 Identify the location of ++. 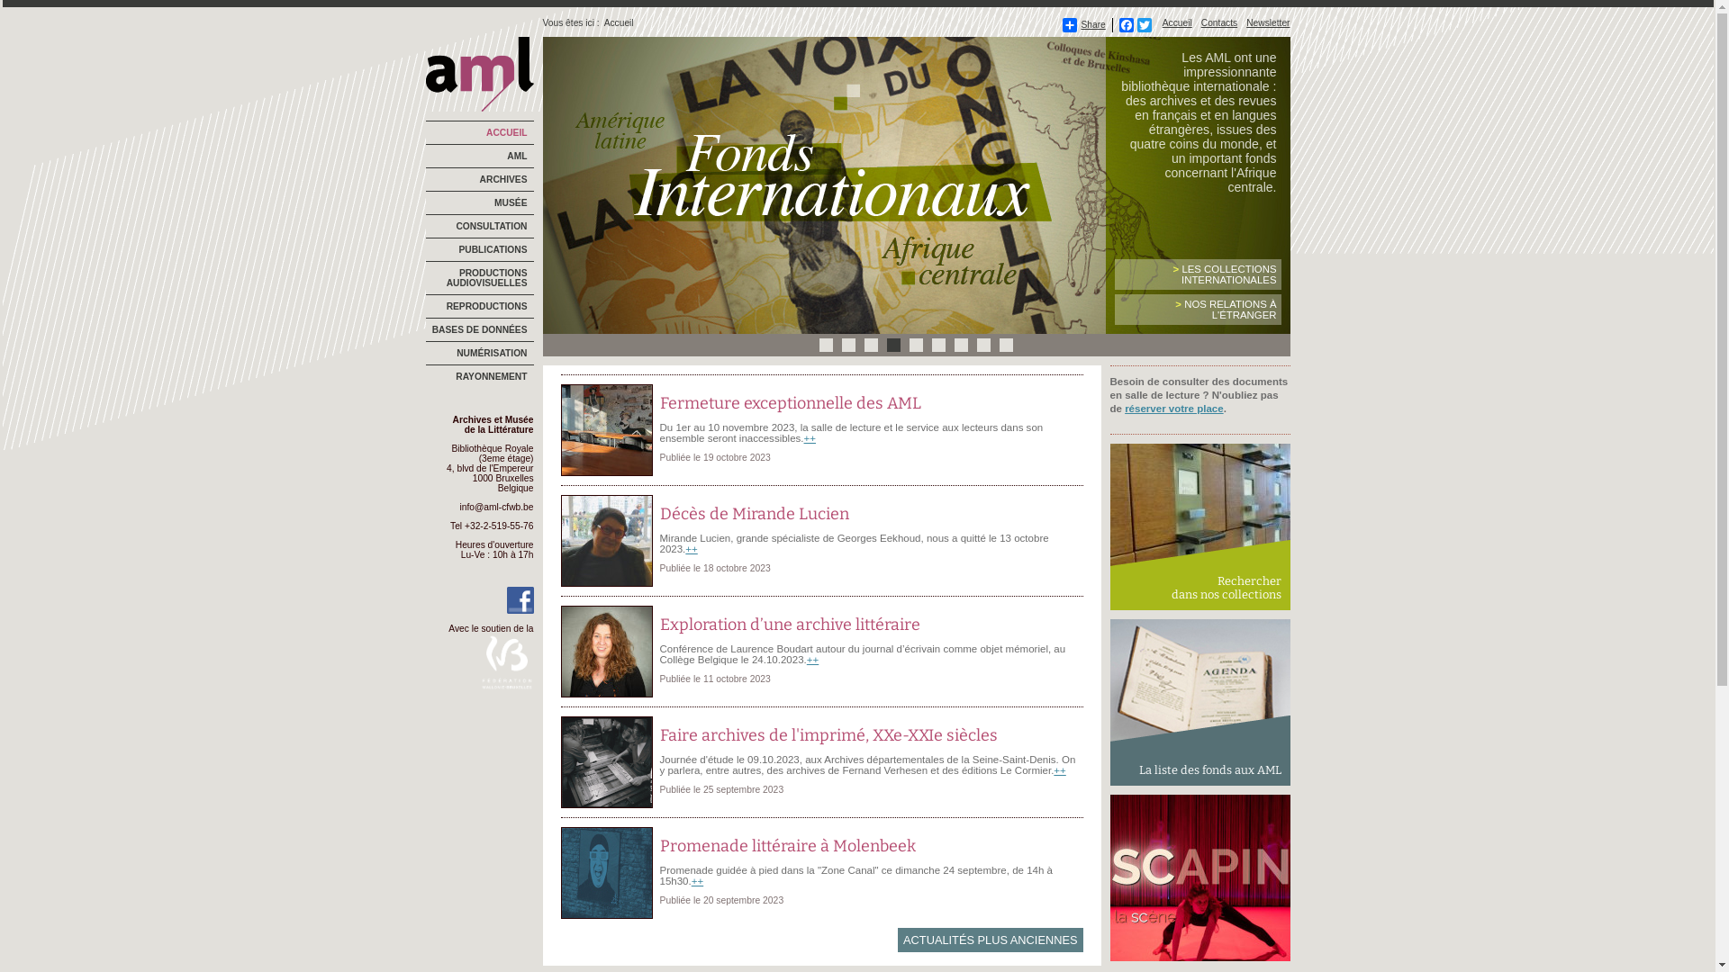
(1059, 770).